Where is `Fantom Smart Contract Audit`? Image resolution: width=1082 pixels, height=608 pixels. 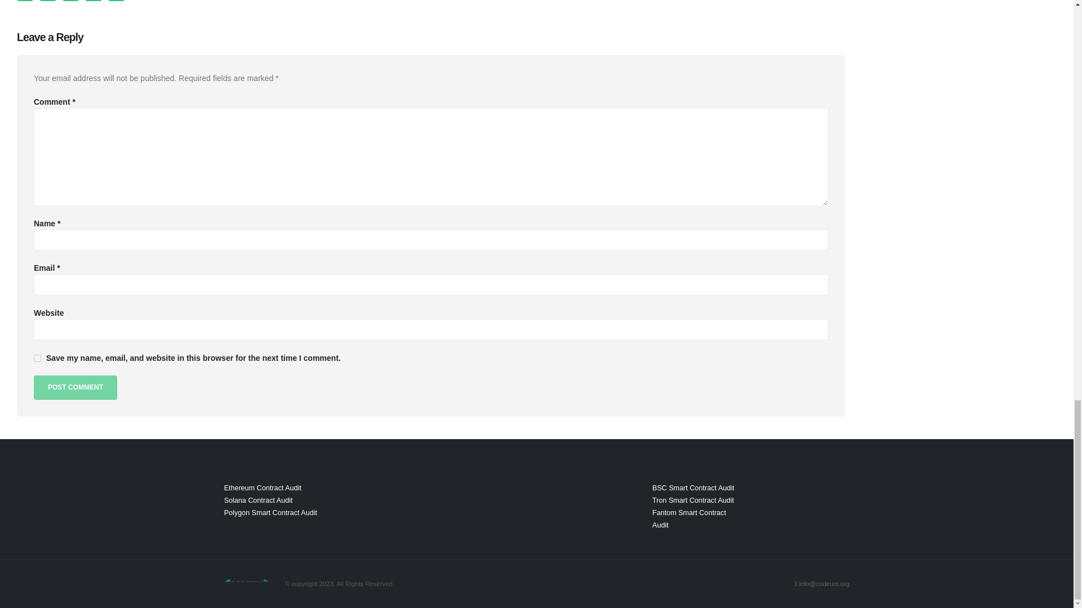 Fantom Smart Contract Audit is located at coordinates (689, 518).